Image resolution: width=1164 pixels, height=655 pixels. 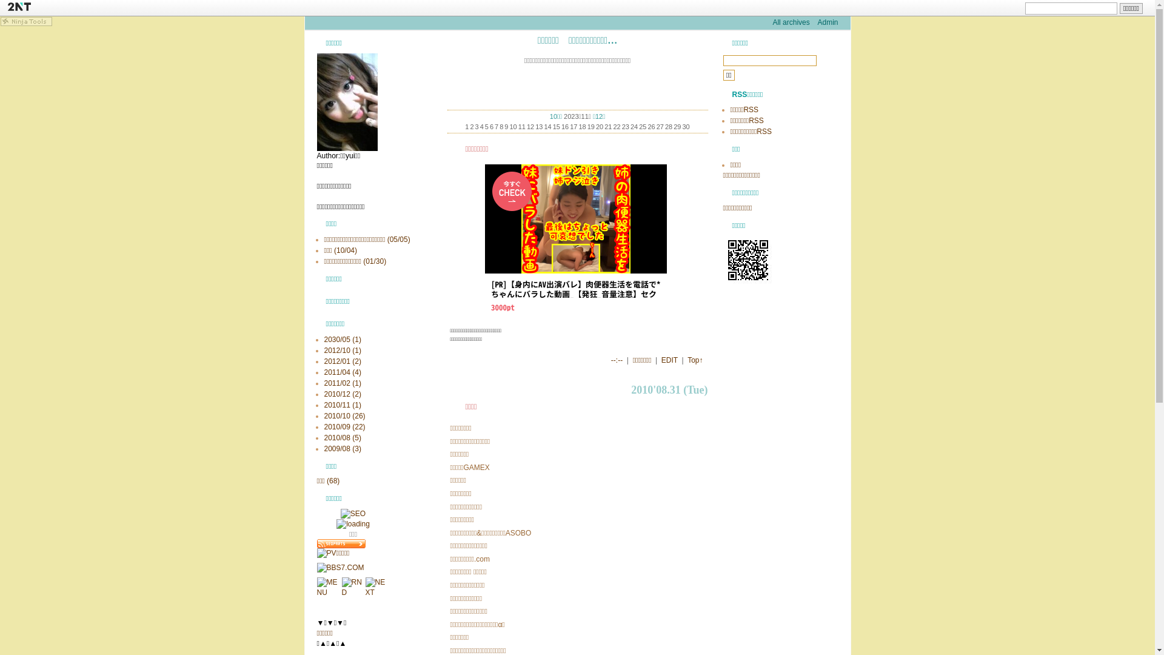 What do you see at coordinates (342, 361) in the screenshot?
I see `2012/01 (2)` at bounding box center [342, 361].